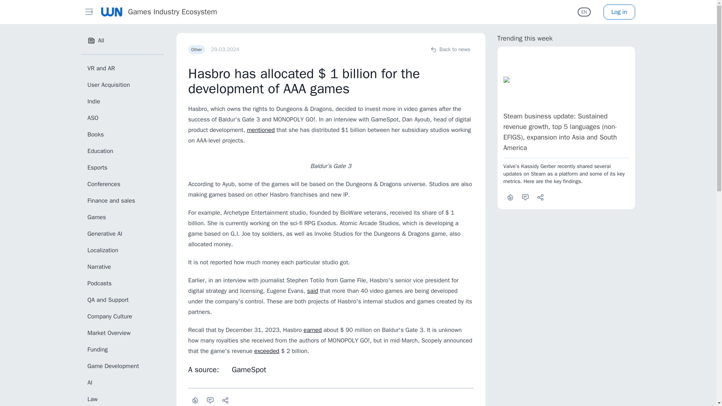 The image size is (722, 406). Describe the element at coordinates (111, 12) in the screenshot. I see `Communication Platform` at that location.